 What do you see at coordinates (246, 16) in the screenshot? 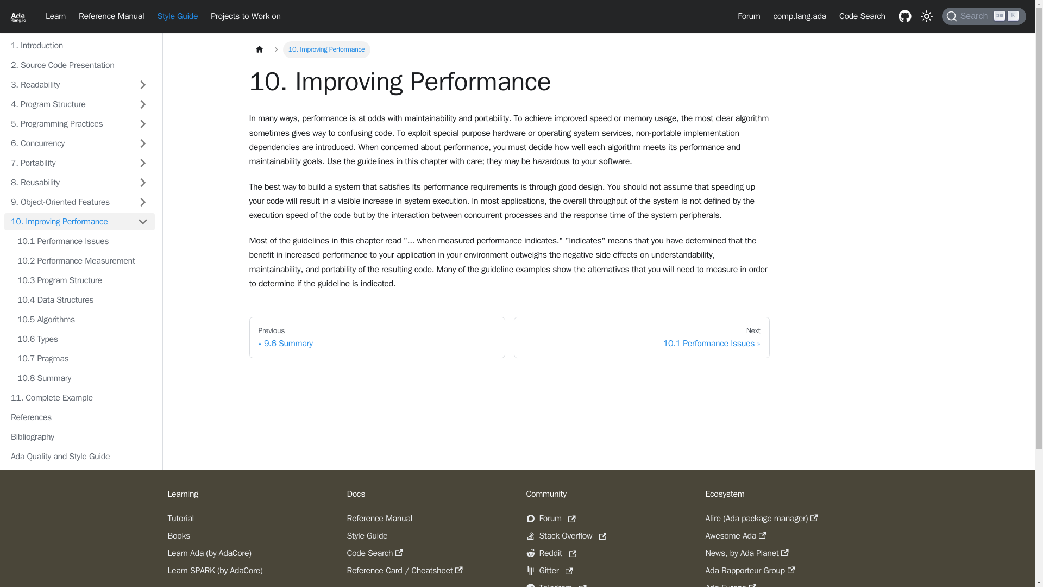
I see `Projects to Work on` at bounding box center [246, 16].